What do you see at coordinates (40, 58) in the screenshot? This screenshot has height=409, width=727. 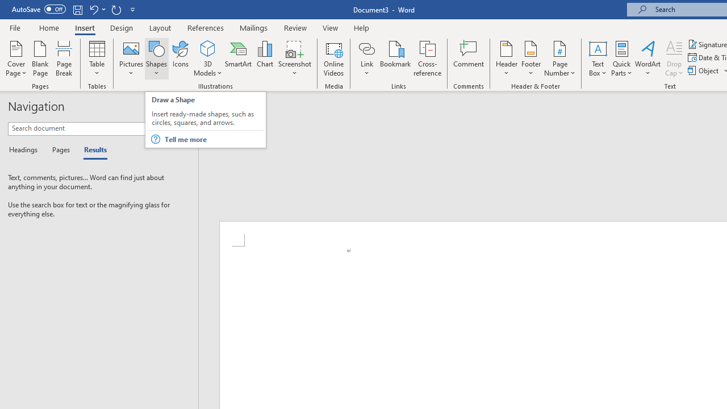 I see `Blank Page` at bounding box center [40, 58].